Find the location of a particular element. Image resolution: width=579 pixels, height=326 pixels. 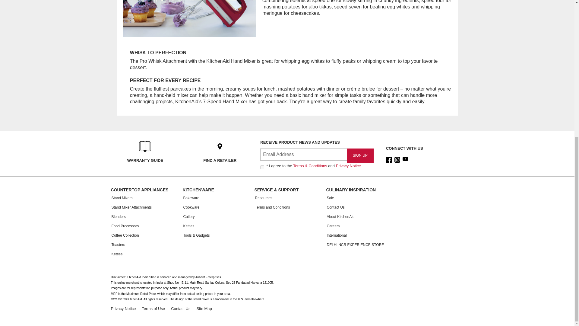

Sign Up is located at coordinates (360, 156).